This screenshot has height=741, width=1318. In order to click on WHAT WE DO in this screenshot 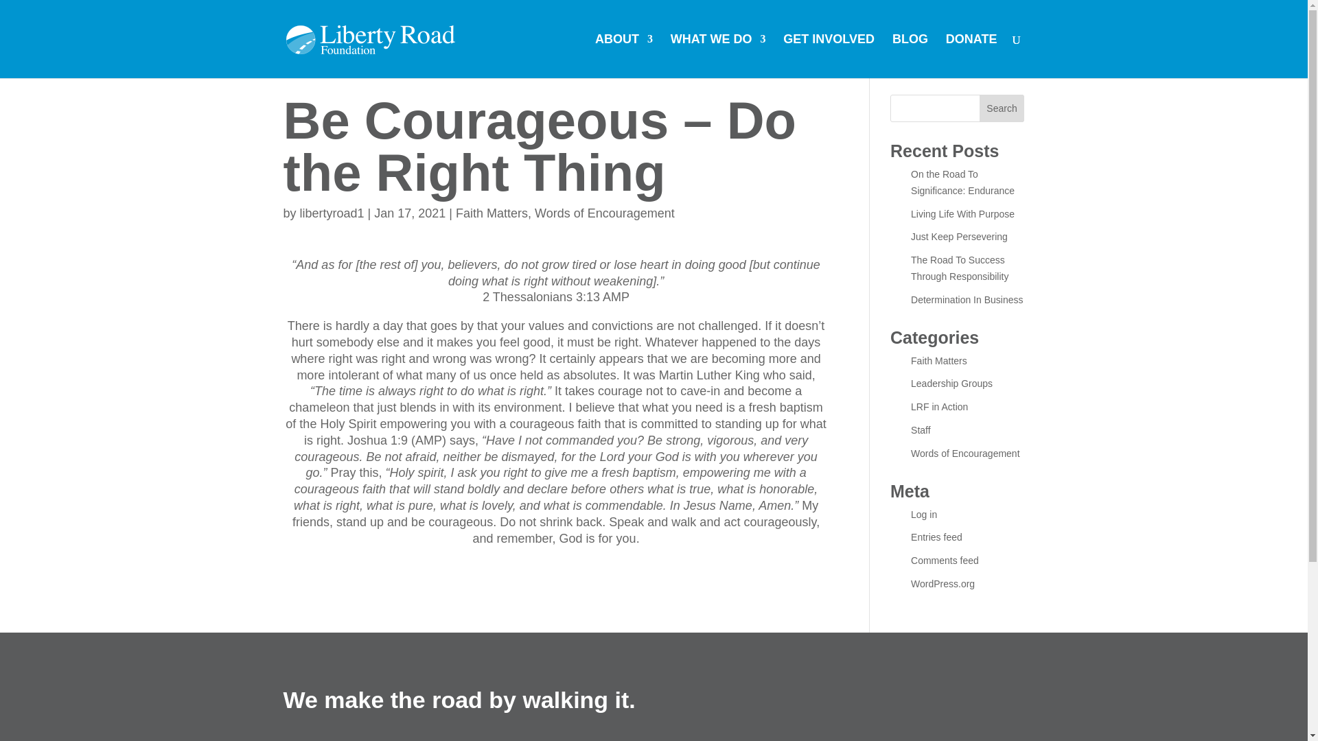, I will do `click(718, 56)`.